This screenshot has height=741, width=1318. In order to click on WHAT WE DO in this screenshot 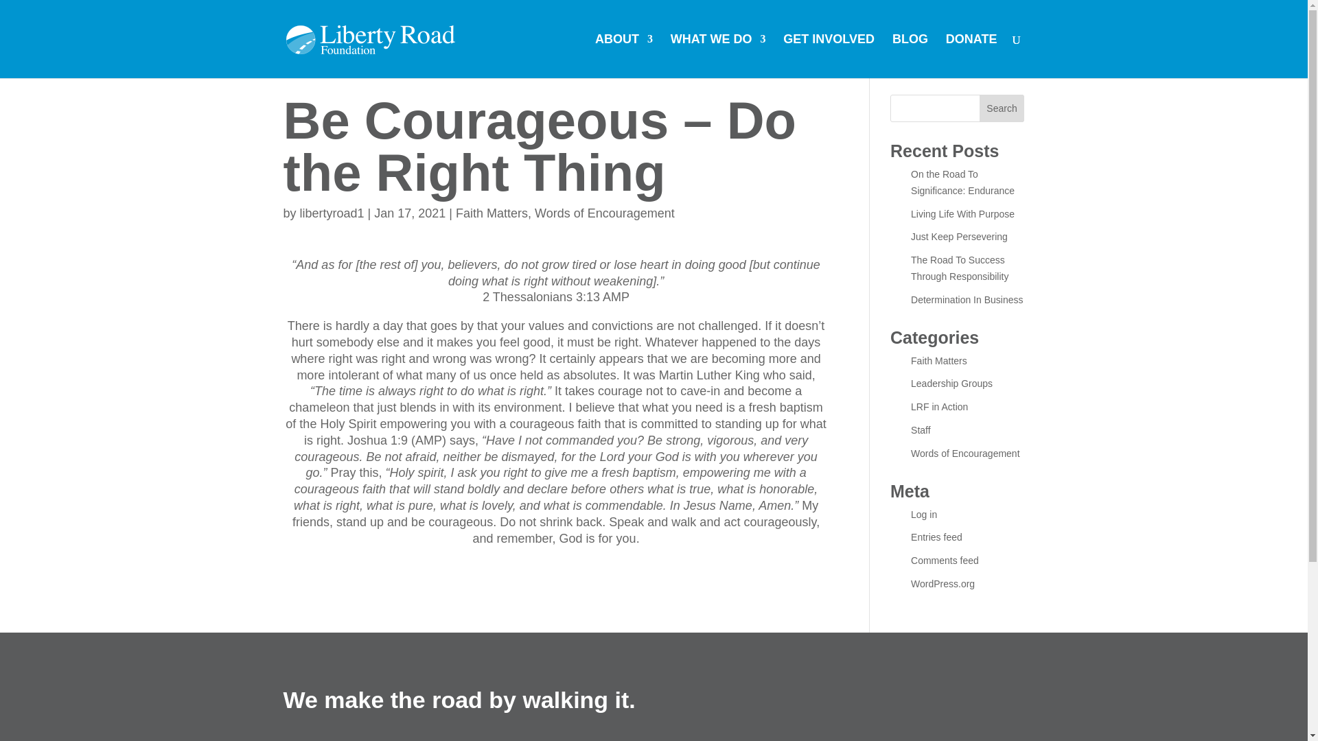, I will do `click(718, 56)`.